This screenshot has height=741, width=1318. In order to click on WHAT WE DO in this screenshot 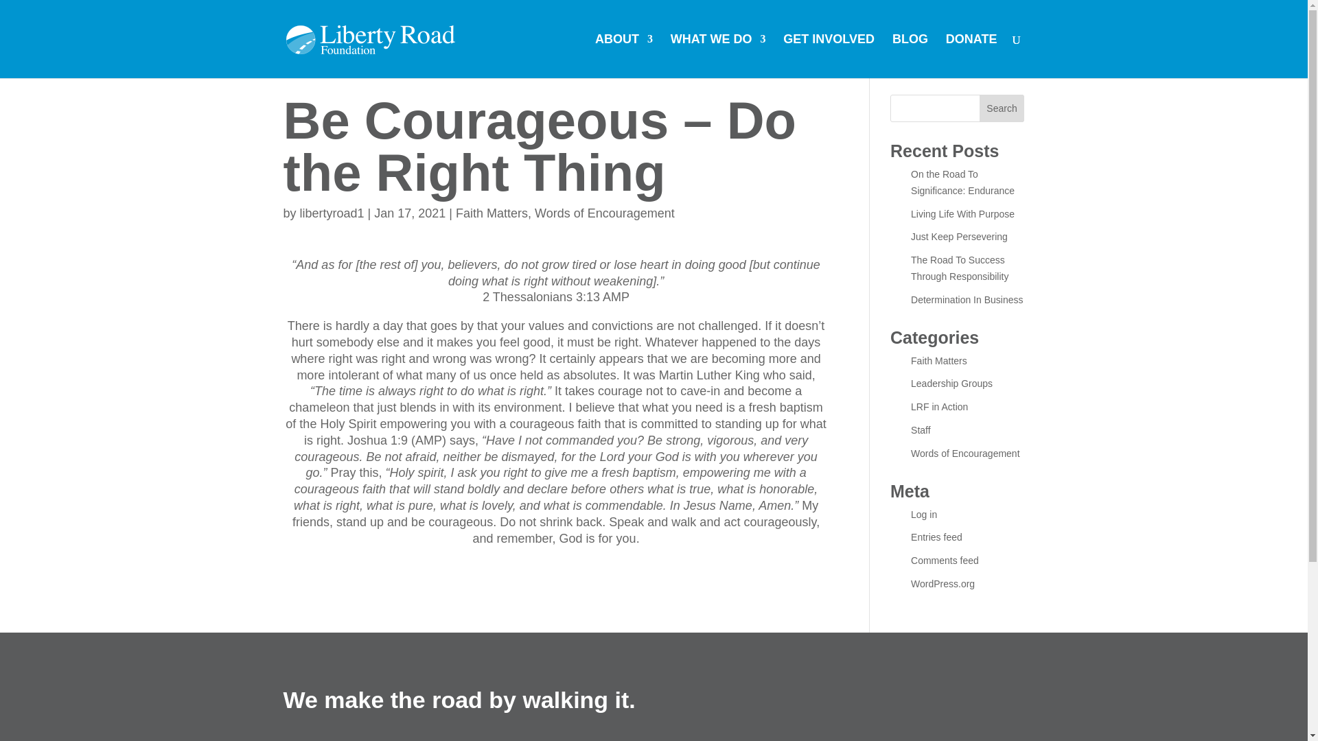, I will do `click(718, 56)`.